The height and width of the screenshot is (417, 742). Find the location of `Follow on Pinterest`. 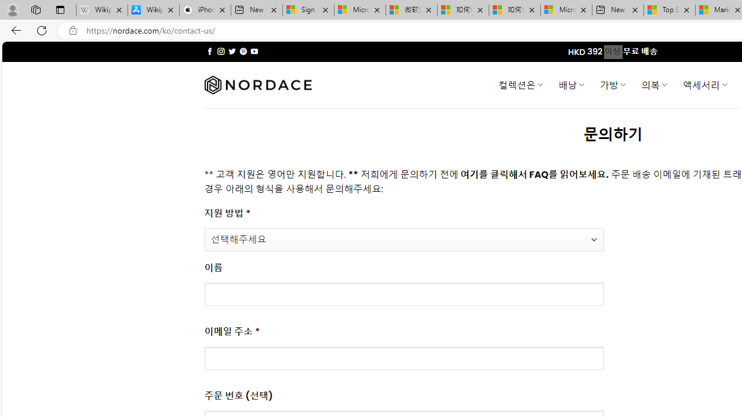

Follow on Pinterest is located at coordinates (243, 51).